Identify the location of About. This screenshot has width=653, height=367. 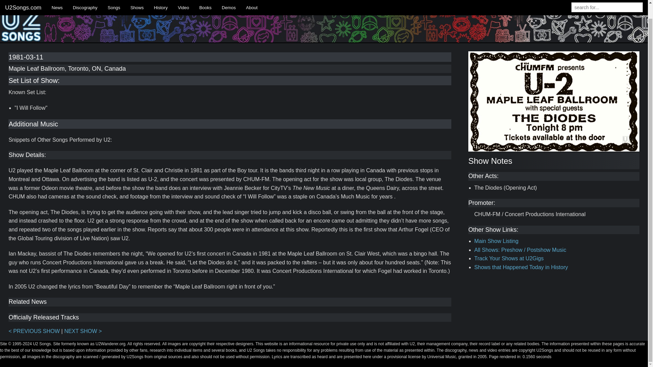
(252, 0).